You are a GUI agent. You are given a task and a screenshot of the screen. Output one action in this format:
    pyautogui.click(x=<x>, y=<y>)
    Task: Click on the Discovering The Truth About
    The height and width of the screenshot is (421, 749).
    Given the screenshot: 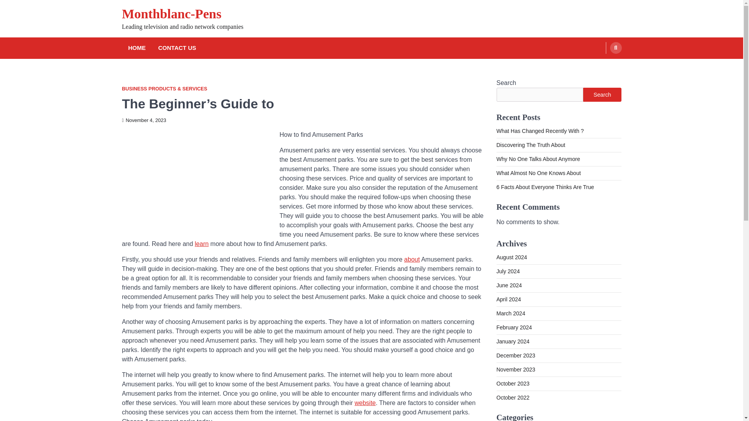 What is the action you would take?
    pyautogui.click(x=530, y=145)
    